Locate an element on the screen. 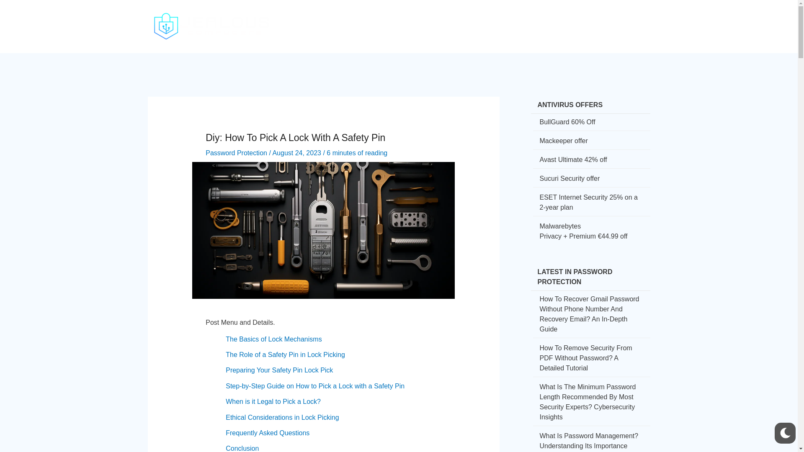 This screenshot has width=804, height=452. Misc is located at coordinates (620, 19).